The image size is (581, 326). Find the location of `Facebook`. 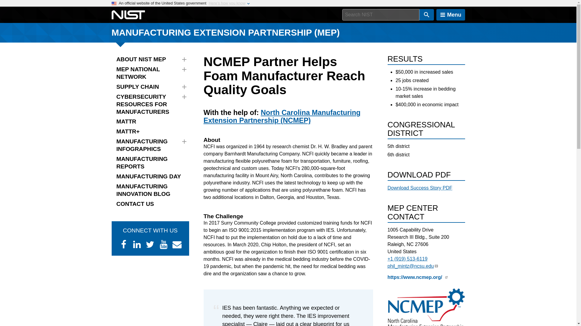

Facebook is located at coordinates (123, 245).